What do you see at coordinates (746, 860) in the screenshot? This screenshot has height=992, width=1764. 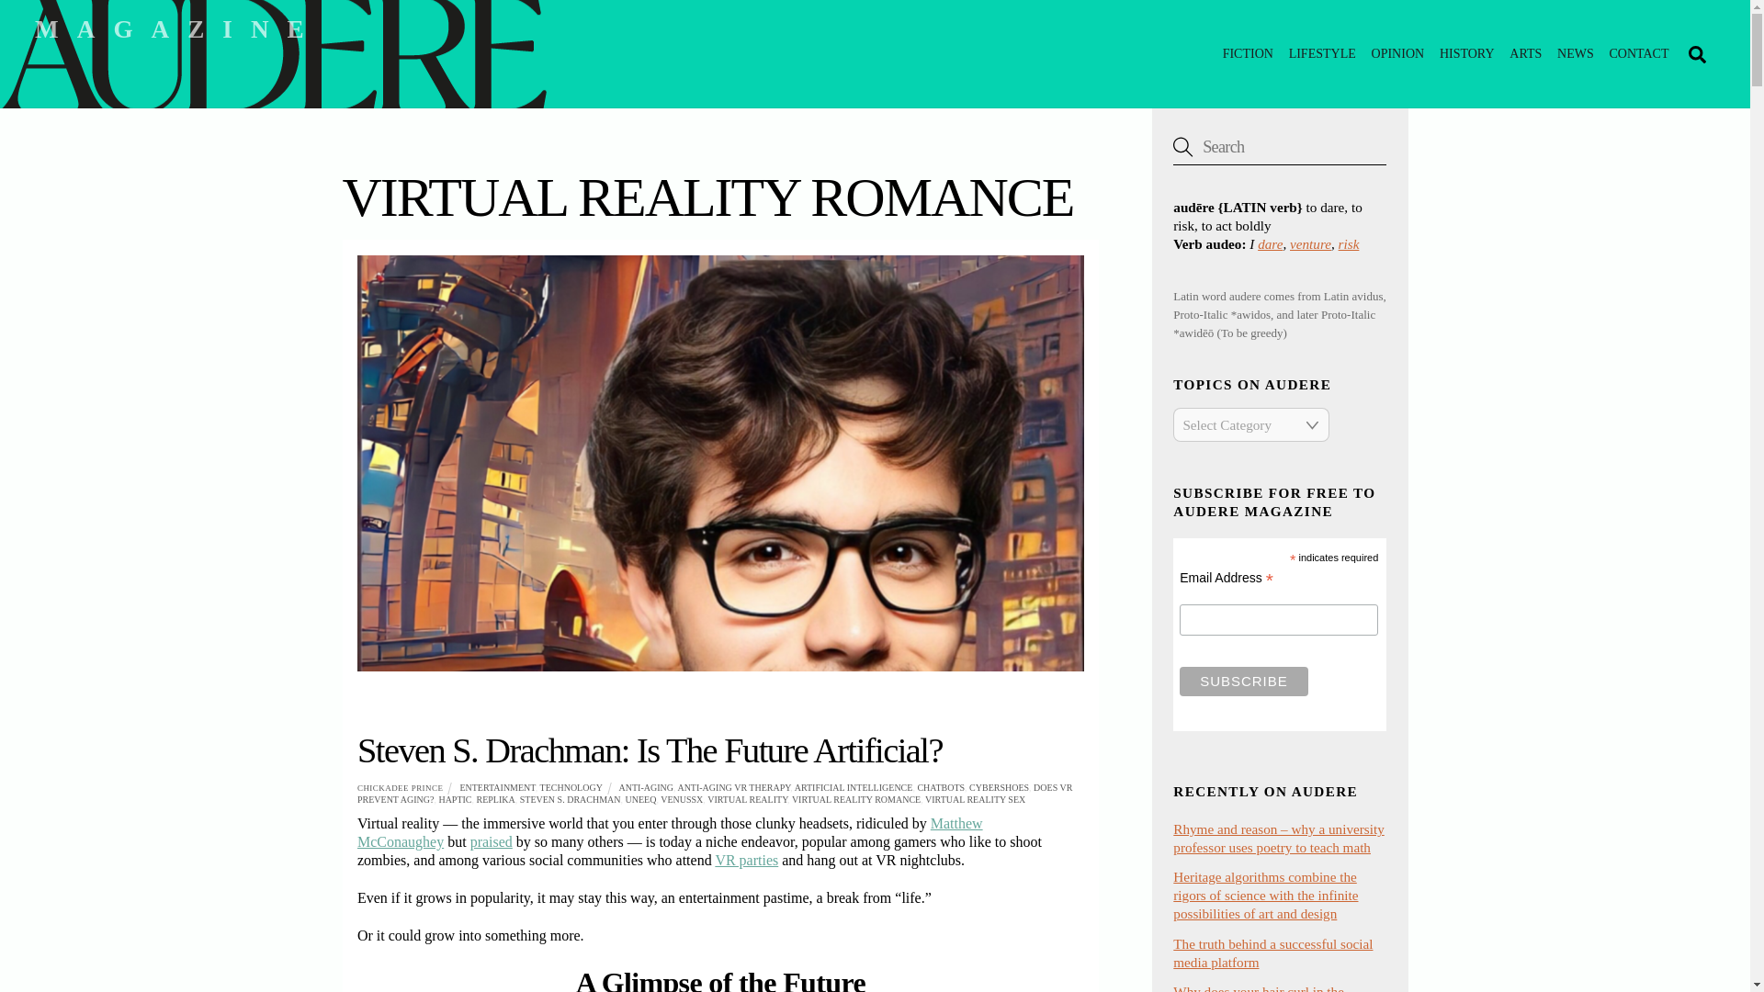 I see `VR parties` at bounding box center [746, 860].